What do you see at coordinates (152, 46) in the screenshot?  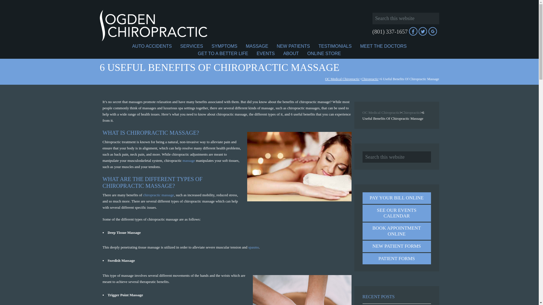 I see `AUTO ACCIDENTS` at bounding box center [152, 46].